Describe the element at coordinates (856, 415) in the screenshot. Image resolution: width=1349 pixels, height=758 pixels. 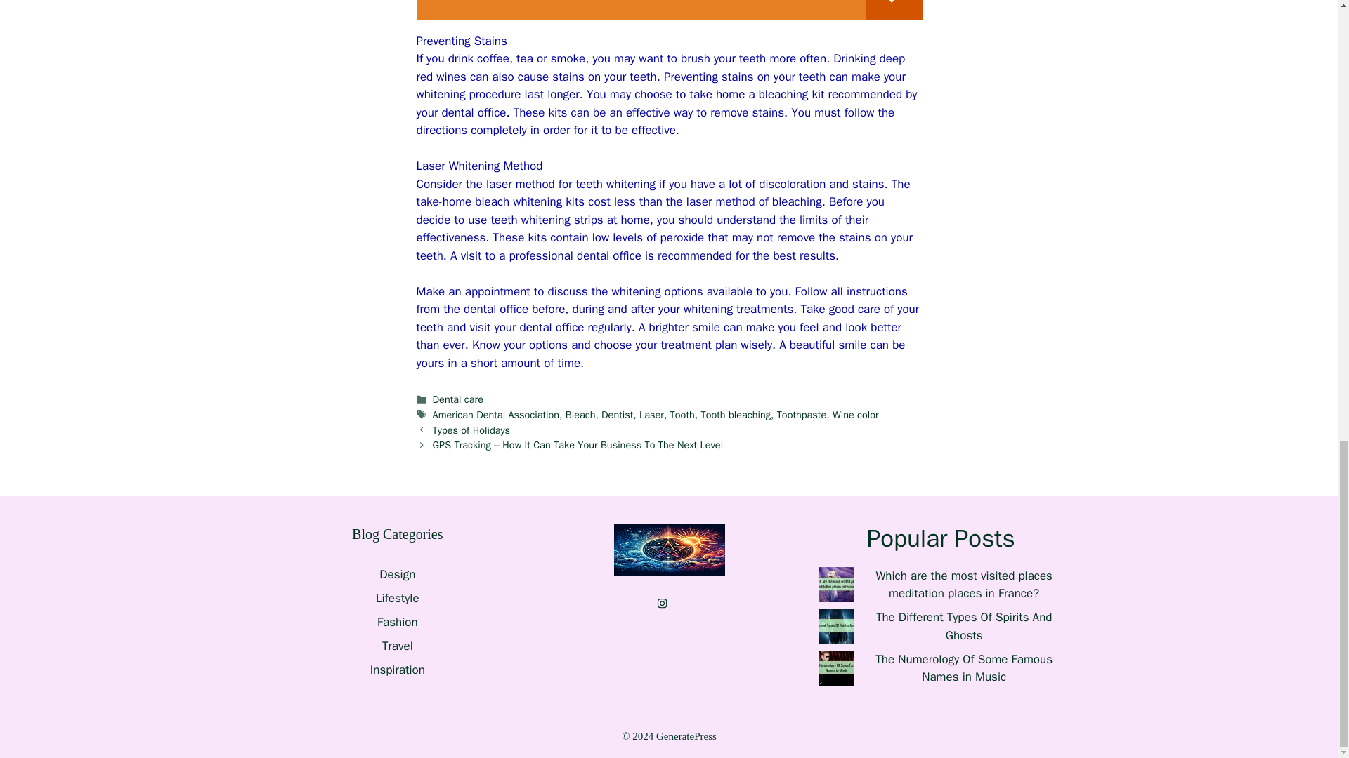
I see `Wine color` at that location.